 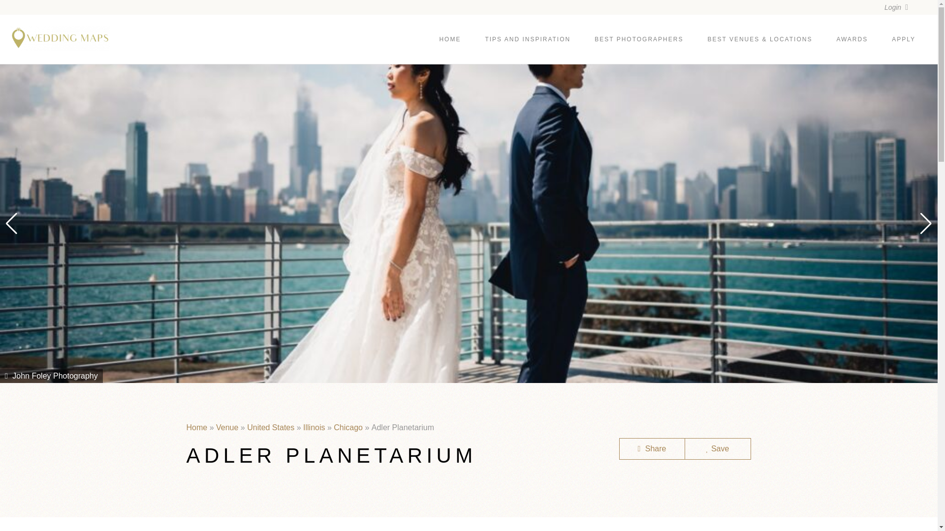 What do you see at coordinates (528, 39) in the screenshot?
I see `TIPS AND INSPIRATION` at bounding box center [528, 39].